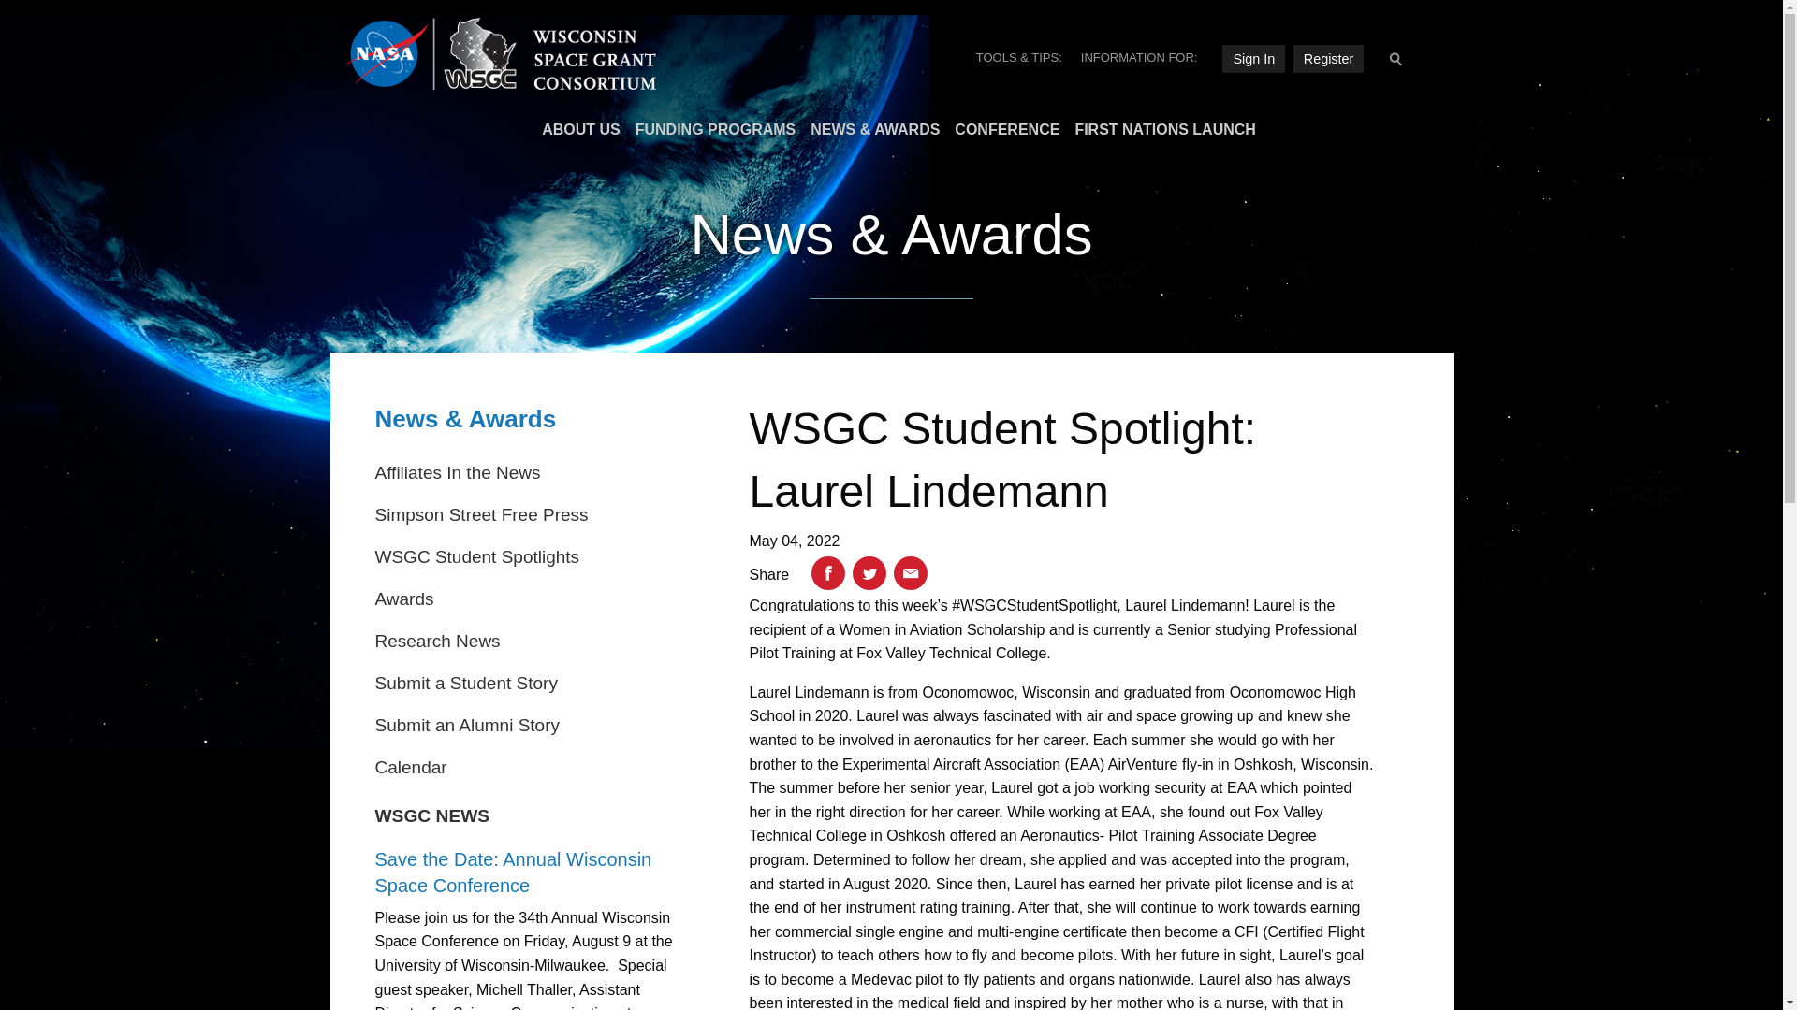 The height and width of the screenshot is (1010, 1797). I want to click on Register, so click(1329, 58).